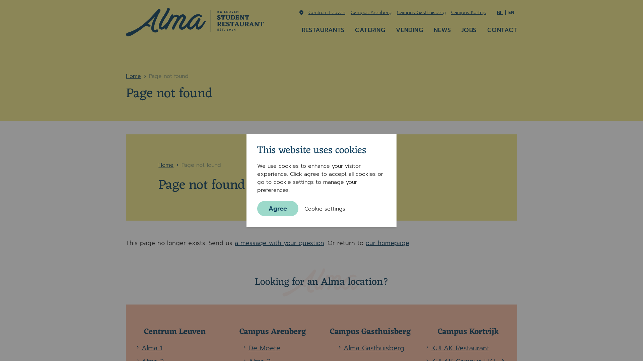 The image size is (643, 361). I want to click on Cookie settings, so click(325, 209).